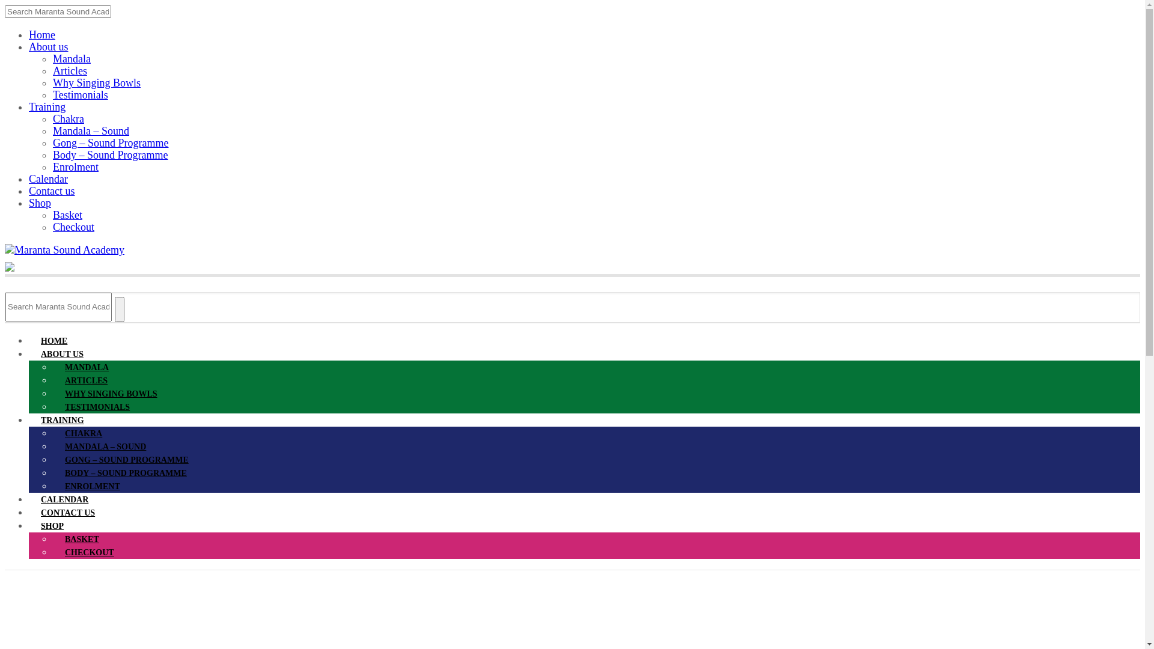  Describe the element at coordinates (73, 227) in the screenshot. I see `Checkout` at that location.